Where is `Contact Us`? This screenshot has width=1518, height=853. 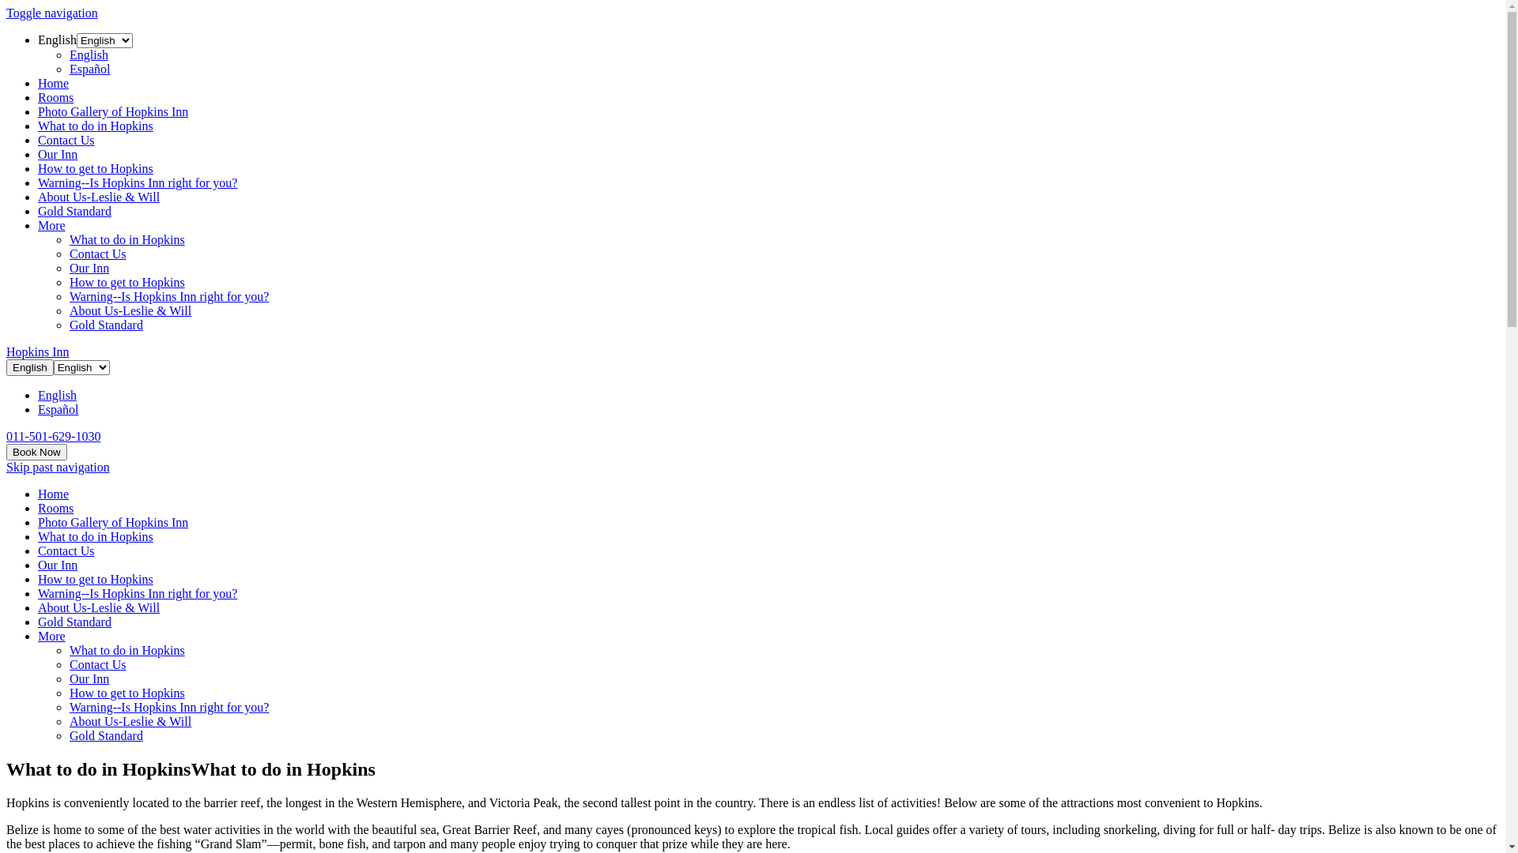 Contact Us is located at coordinates (66, 141).